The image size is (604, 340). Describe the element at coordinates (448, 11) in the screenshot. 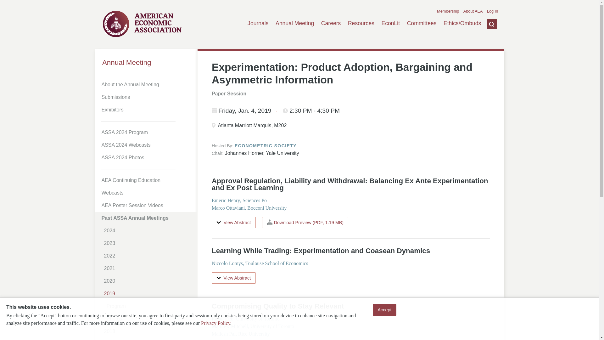

I see `Membership` at that location.